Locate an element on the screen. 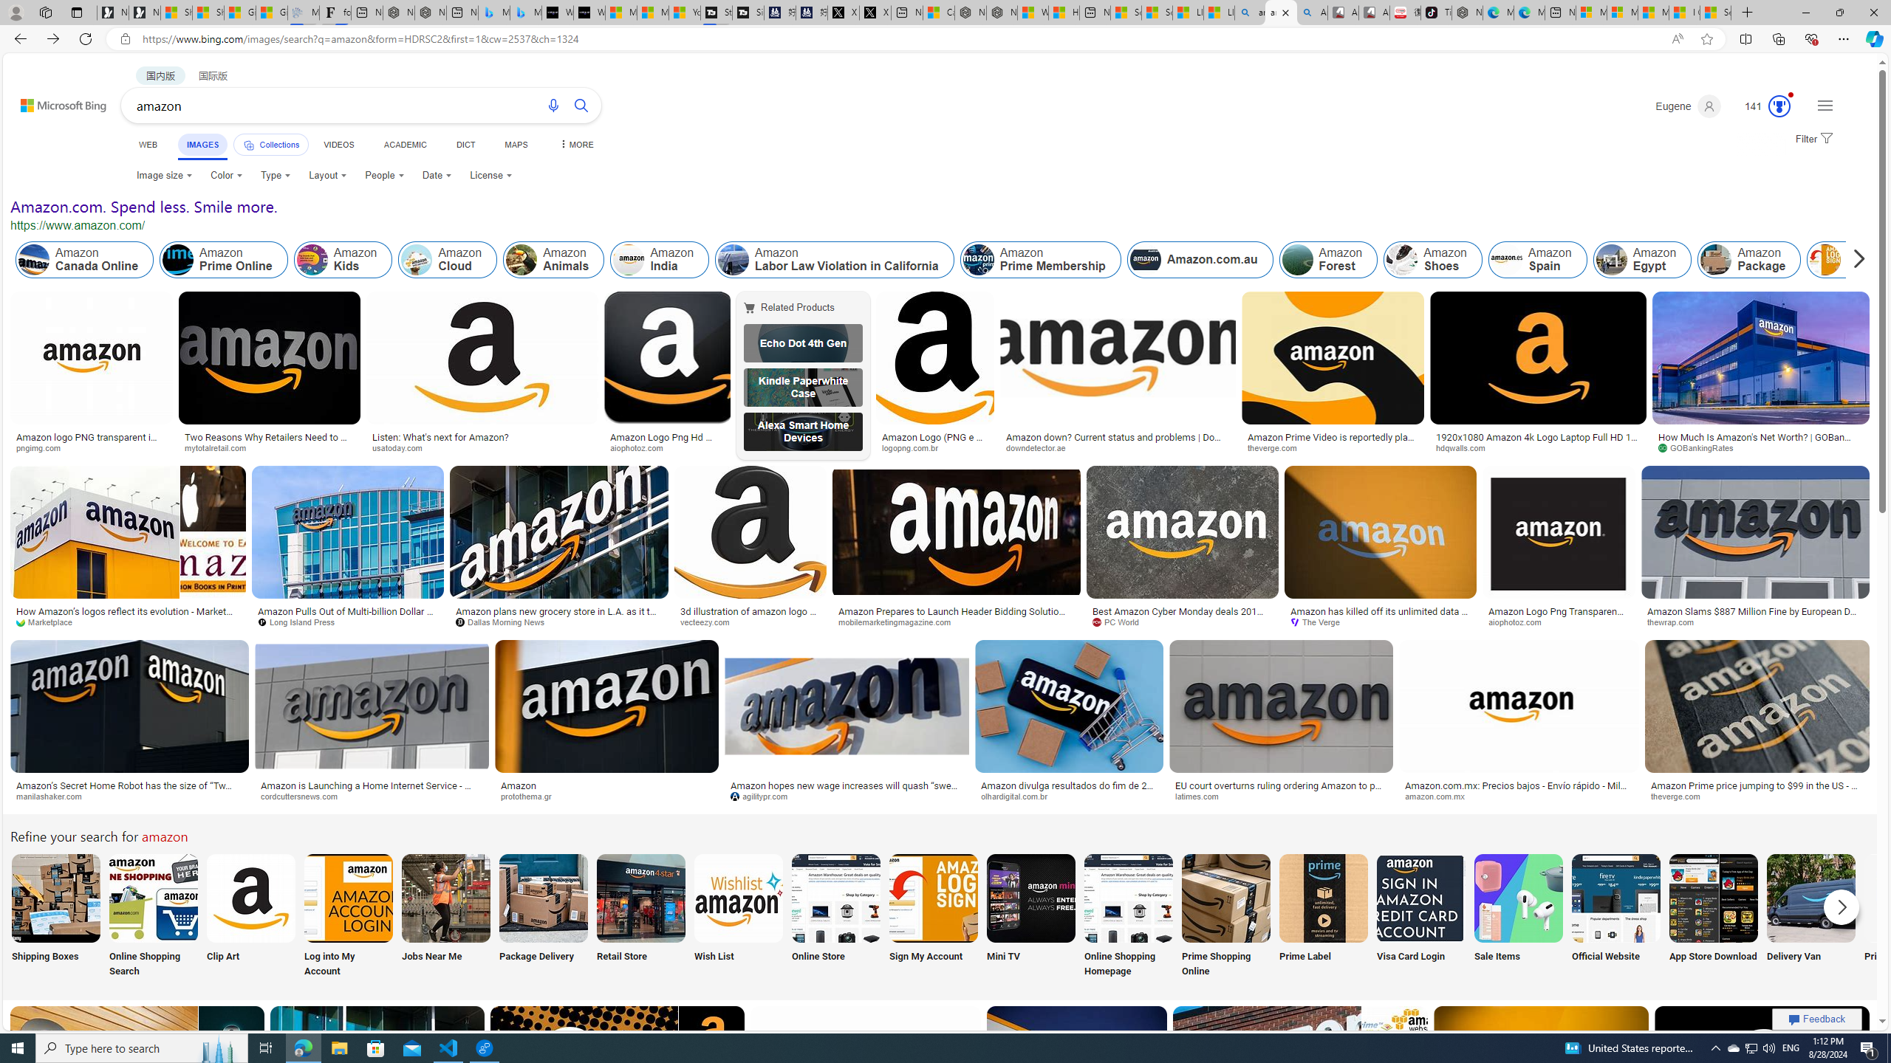 The image size is (1891, 1063). Class: b_pri_nav_svg is located at coordinates (250, 145).